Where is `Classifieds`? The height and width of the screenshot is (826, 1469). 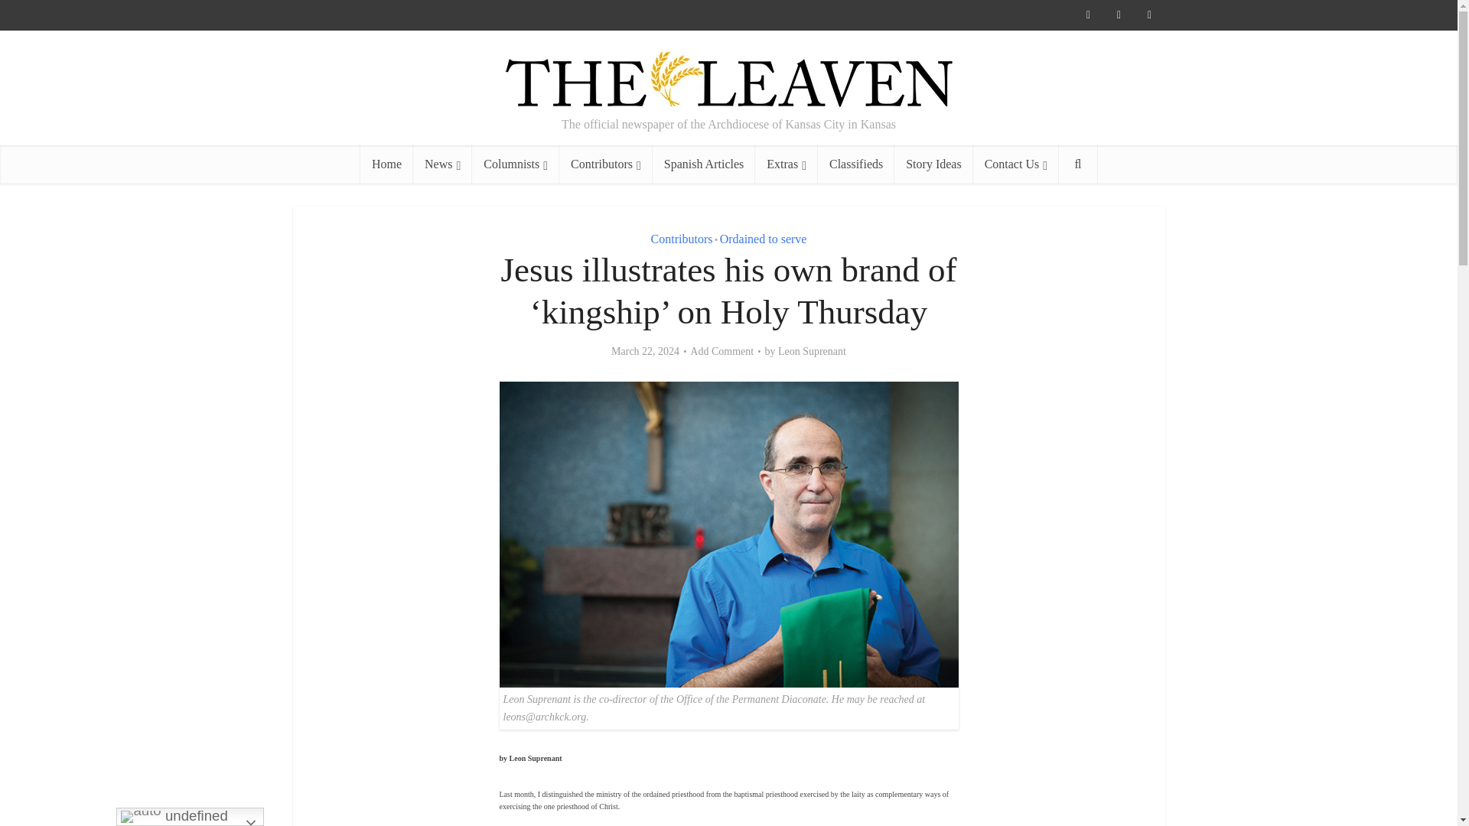
Classifieds is located at coordinates (856, 164).